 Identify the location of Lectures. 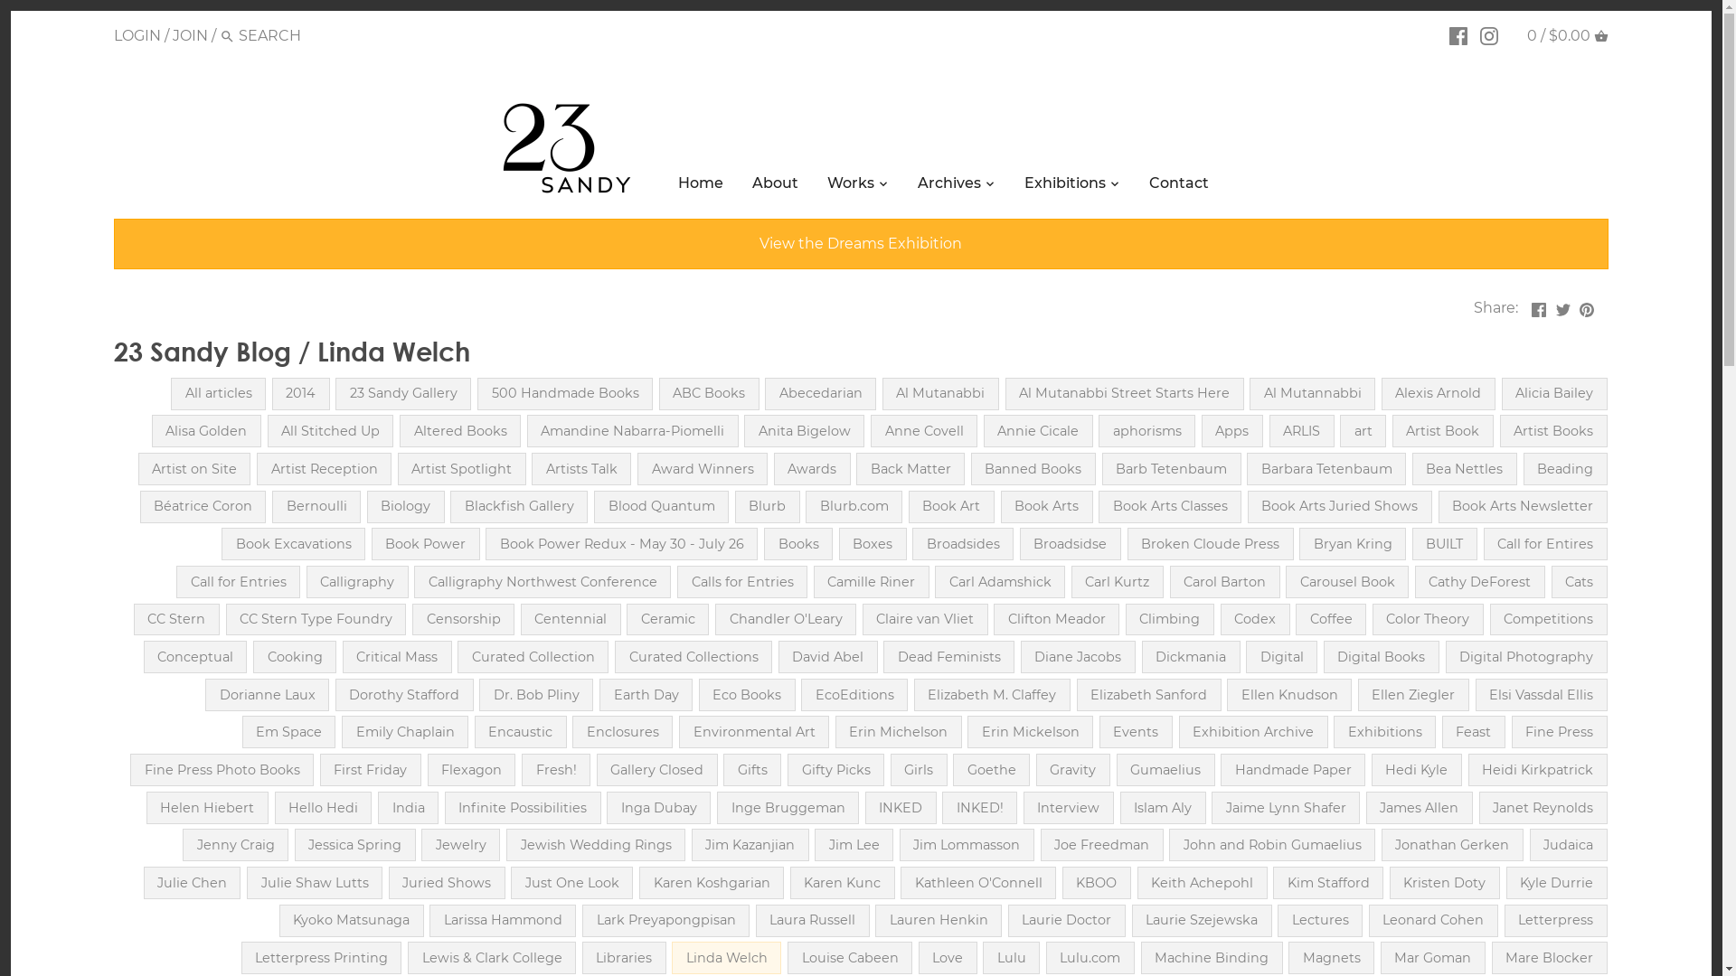
(1320, 921).